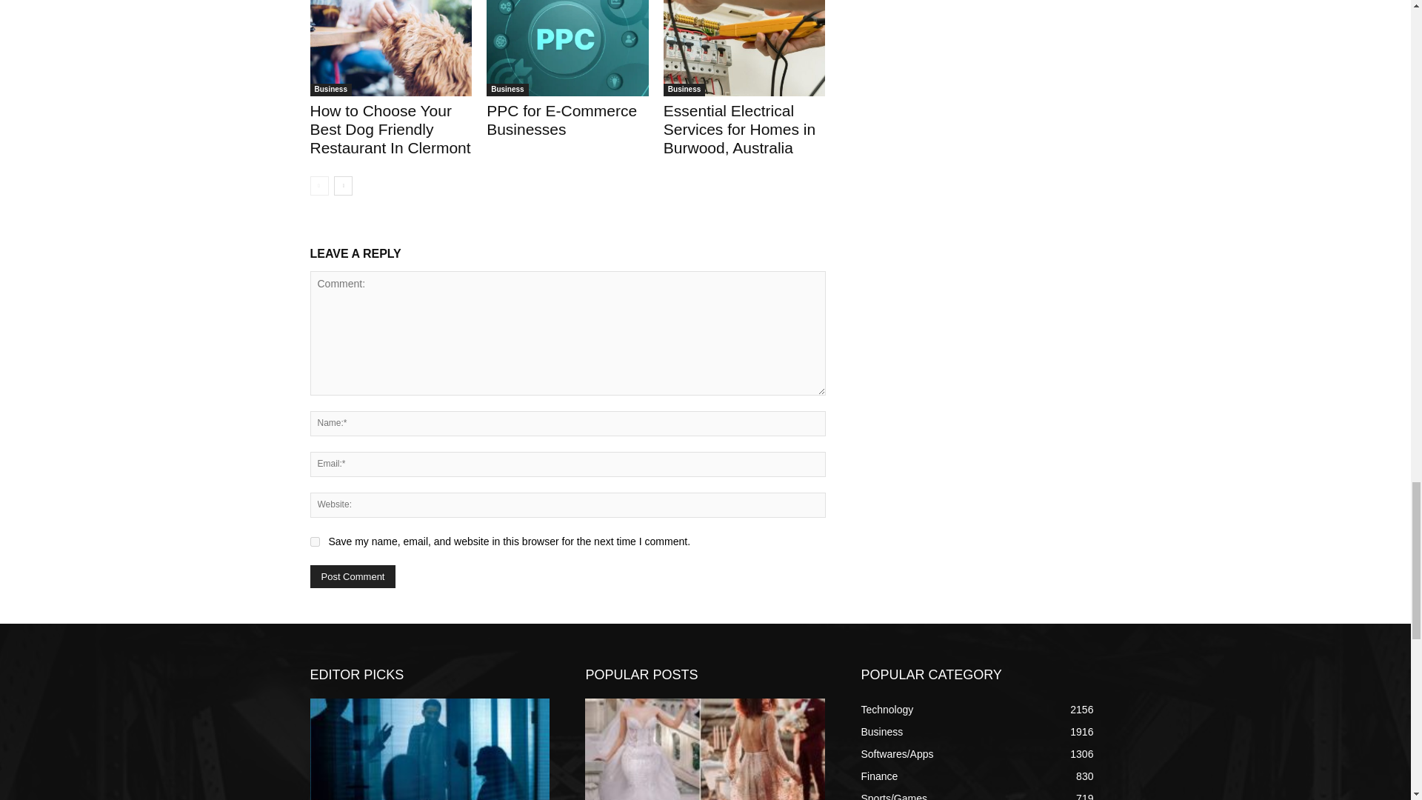  What do you see at coordinates (353, 576) in the screenshot?
I see `Post Comment` at bounding box center [353, 576].